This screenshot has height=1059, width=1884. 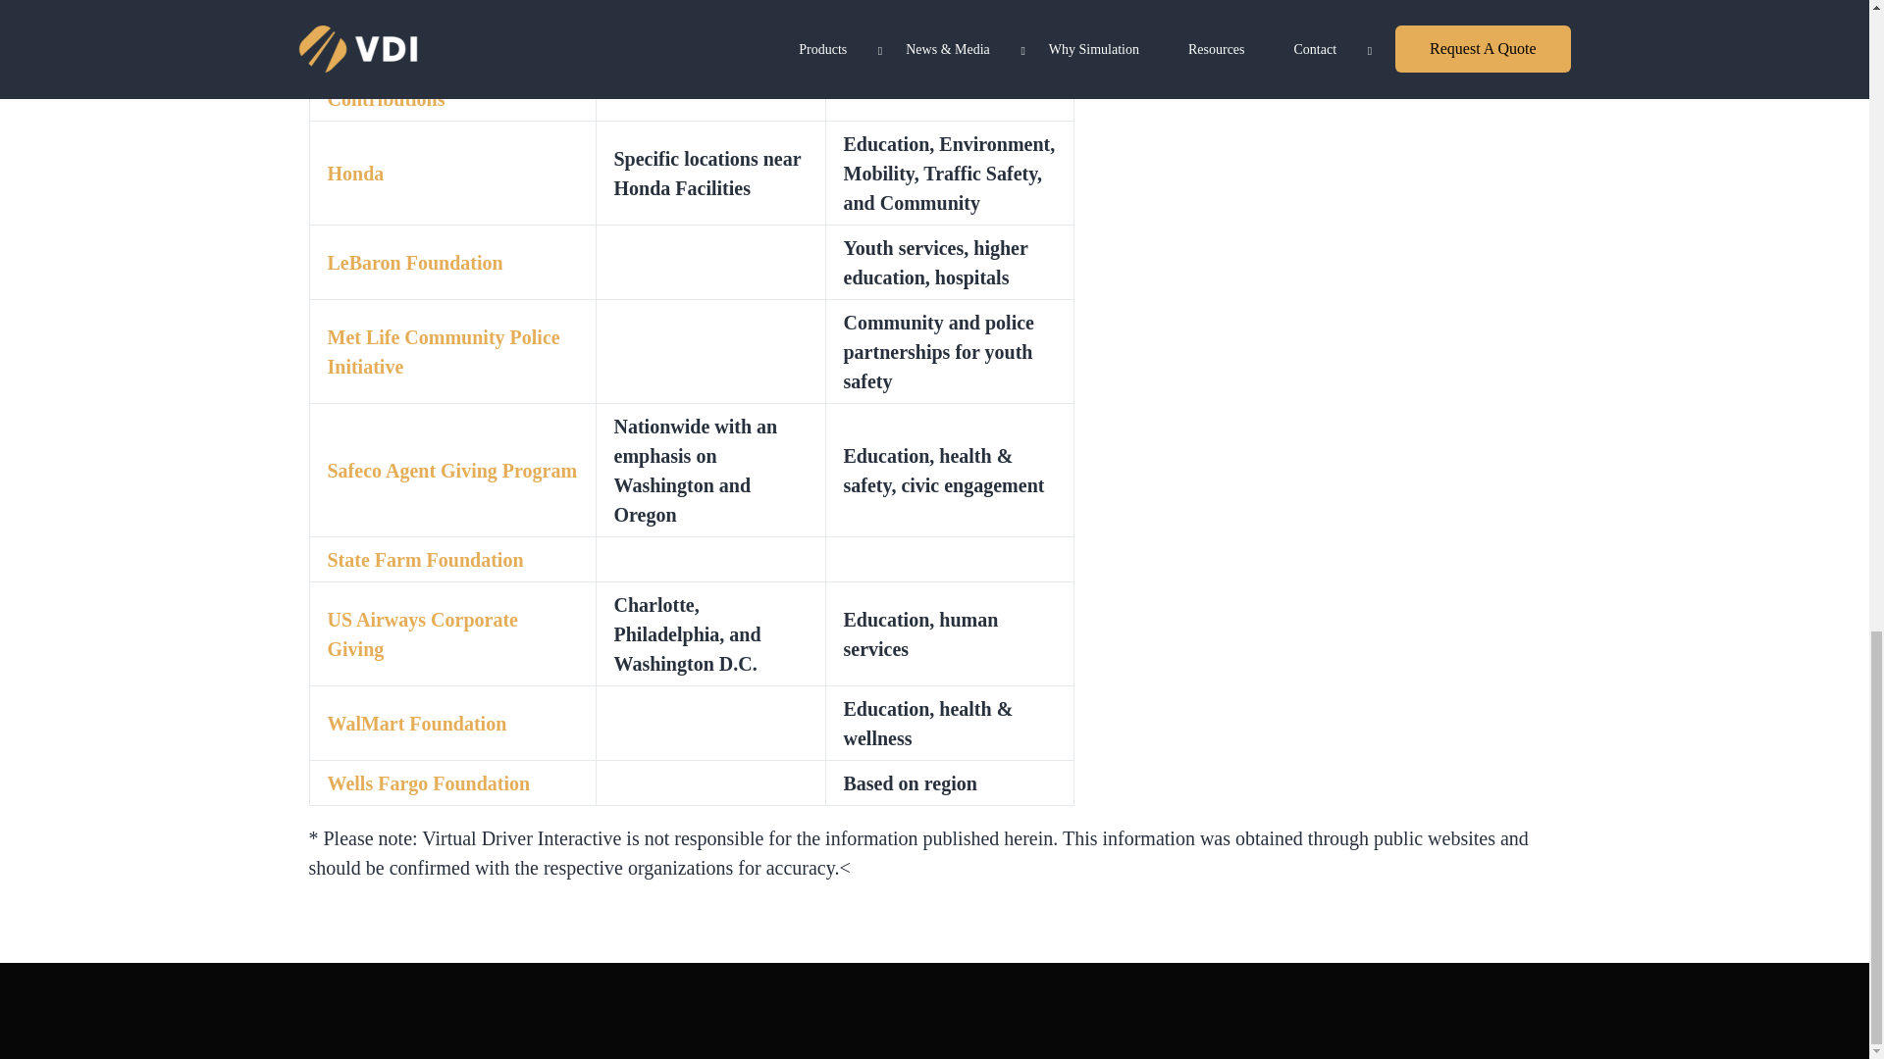 What do you see at coordinates (402, 84) in the screenshot?
I see `FedEx Charitable Contributions` at bounding box center [402, 84].